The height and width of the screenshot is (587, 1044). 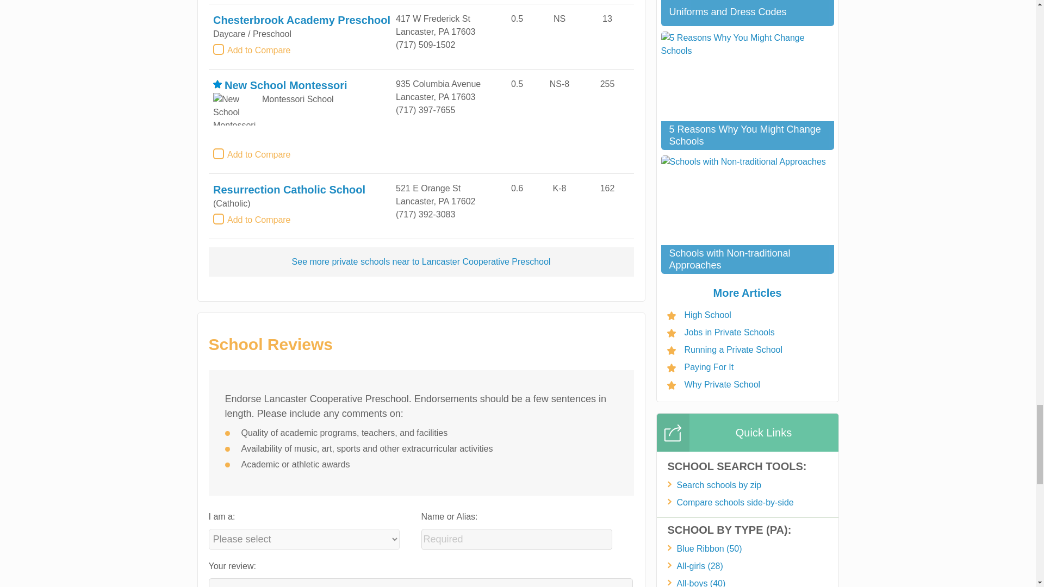 I want to click on 42726, so click(x=219, y=49).